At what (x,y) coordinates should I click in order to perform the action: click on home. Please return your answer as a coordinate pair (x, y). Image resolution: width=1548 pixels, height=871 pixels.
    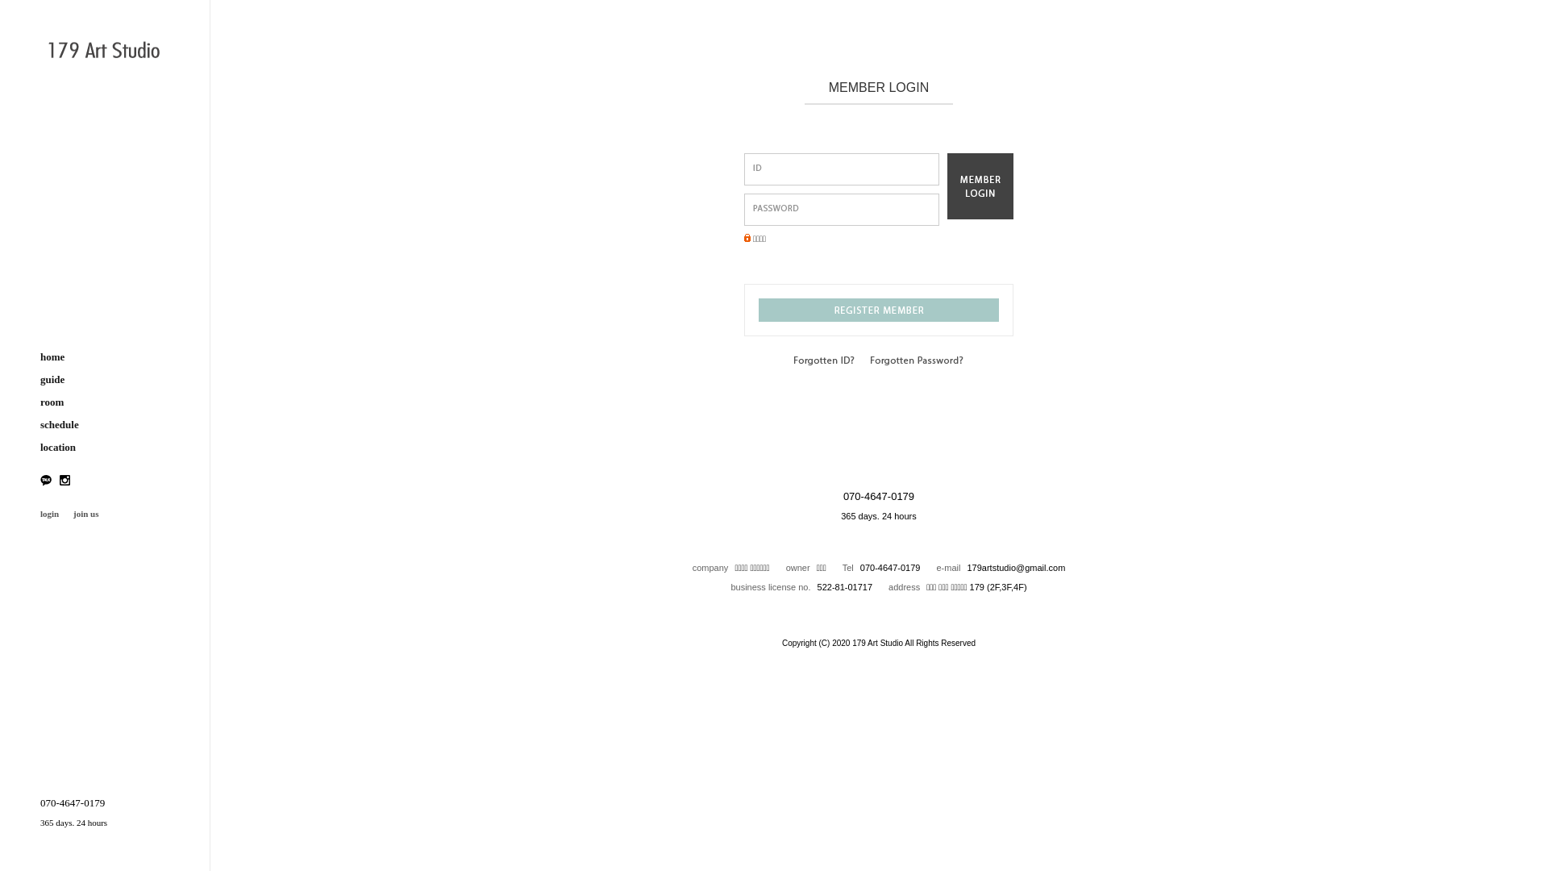
    Looking at the image, I should click on (105, 357).